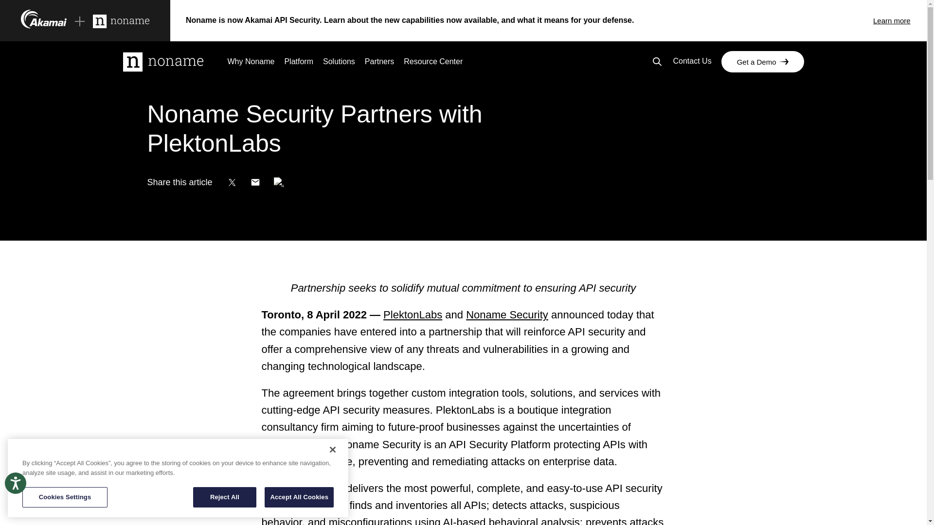 The height and width of the screenshot is (525, 934). Describe the element at coordinates (763, 61) in the screenshot. I see `Get a Demo` at that location.